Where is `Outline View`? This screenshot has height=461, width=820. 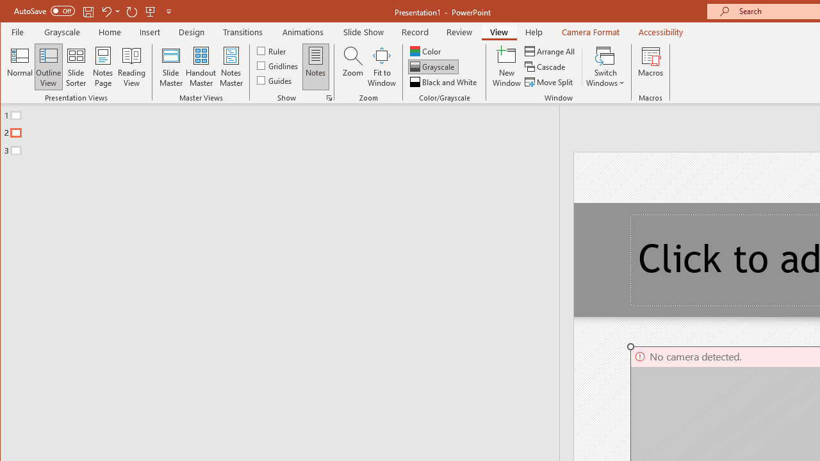 Outline View is located at coordinates (49, 67).